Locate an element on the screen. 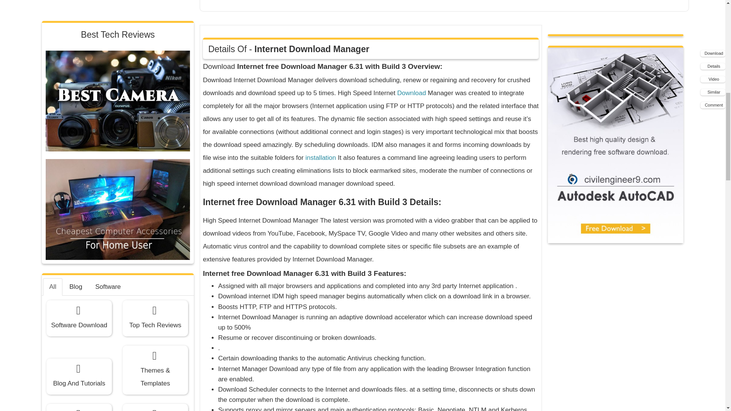 Image resolution: width=731 pixels, height=411 pixels. Blog is located at coordinates (75, 33).